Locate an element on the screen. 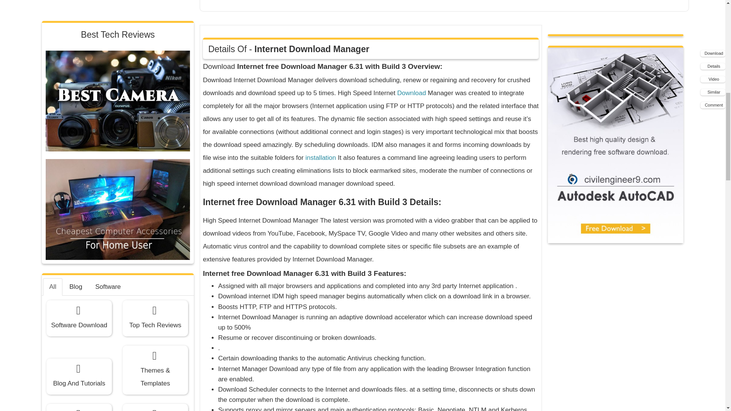 Image resolution: width=731 pixels, height=411 pixels. Blog is located at coordinates (75, 33).